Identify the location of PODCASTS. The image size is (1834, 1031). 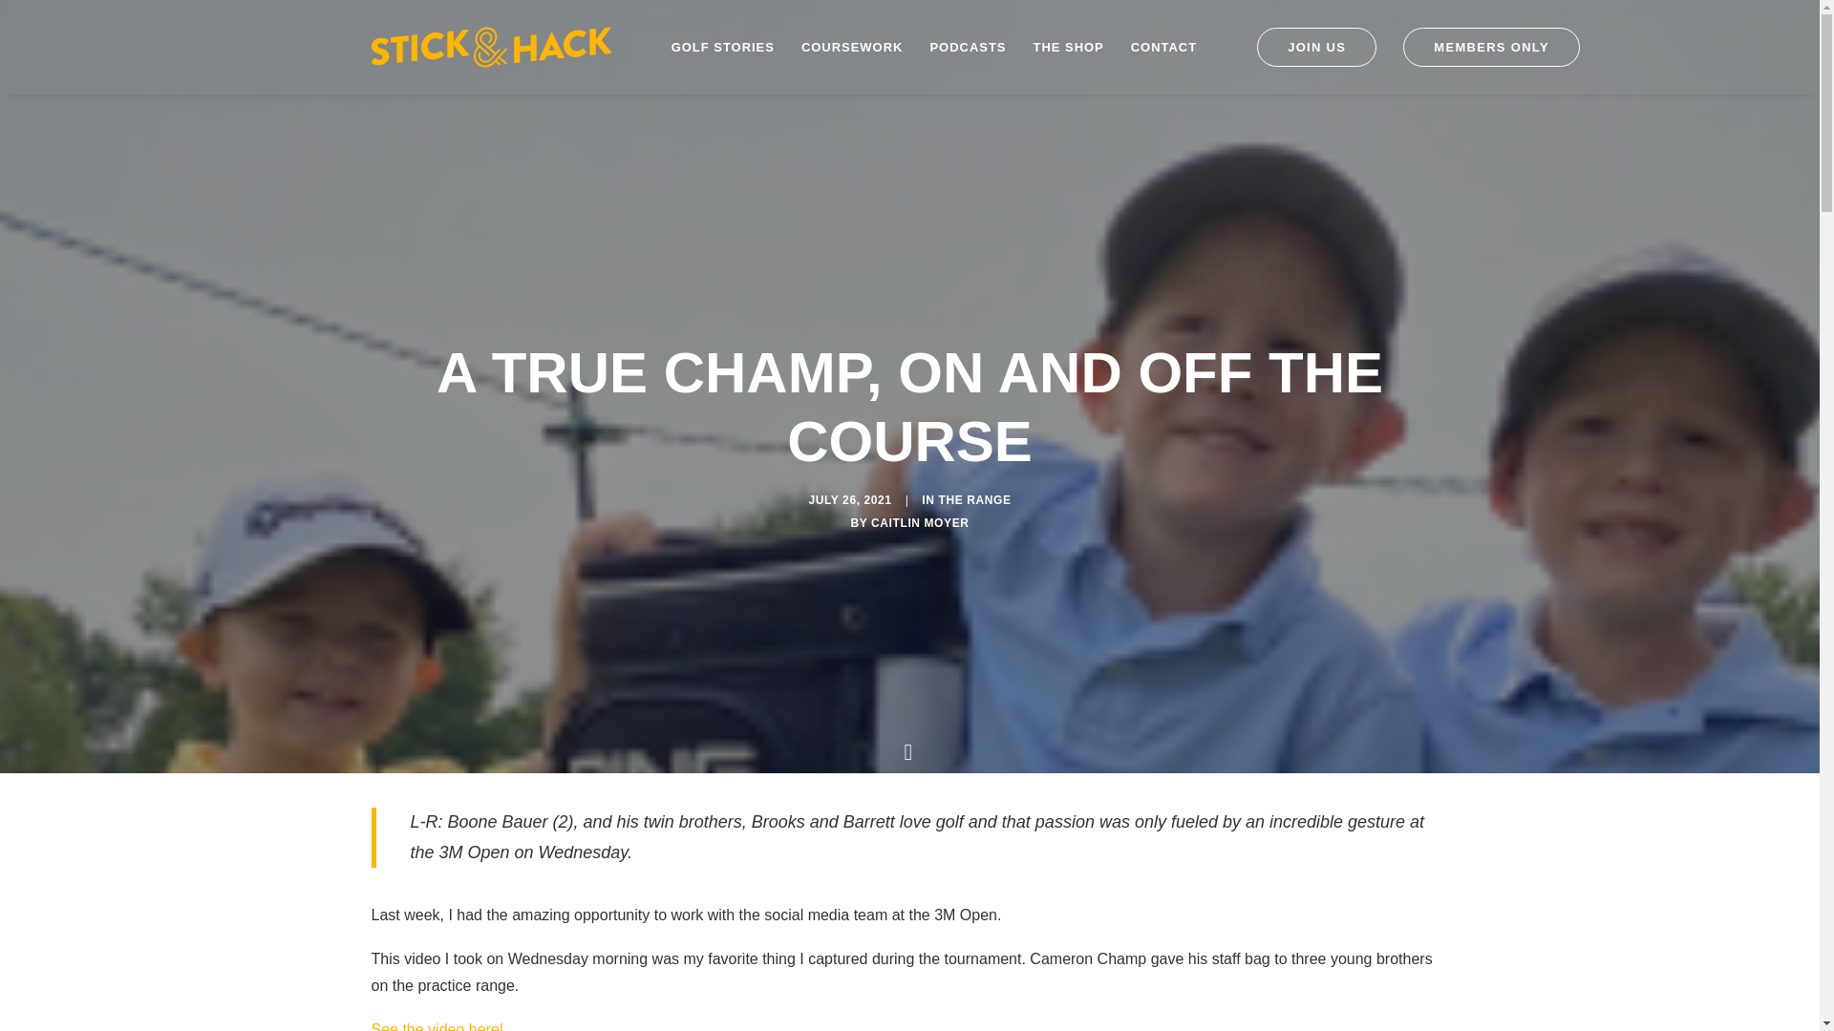
(967, 48).